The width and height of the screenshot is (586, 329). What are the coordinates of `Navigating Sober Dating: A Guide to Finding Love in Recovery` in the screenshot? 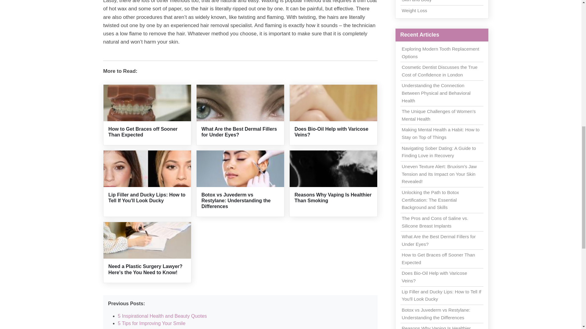 It's located at (439, 152).